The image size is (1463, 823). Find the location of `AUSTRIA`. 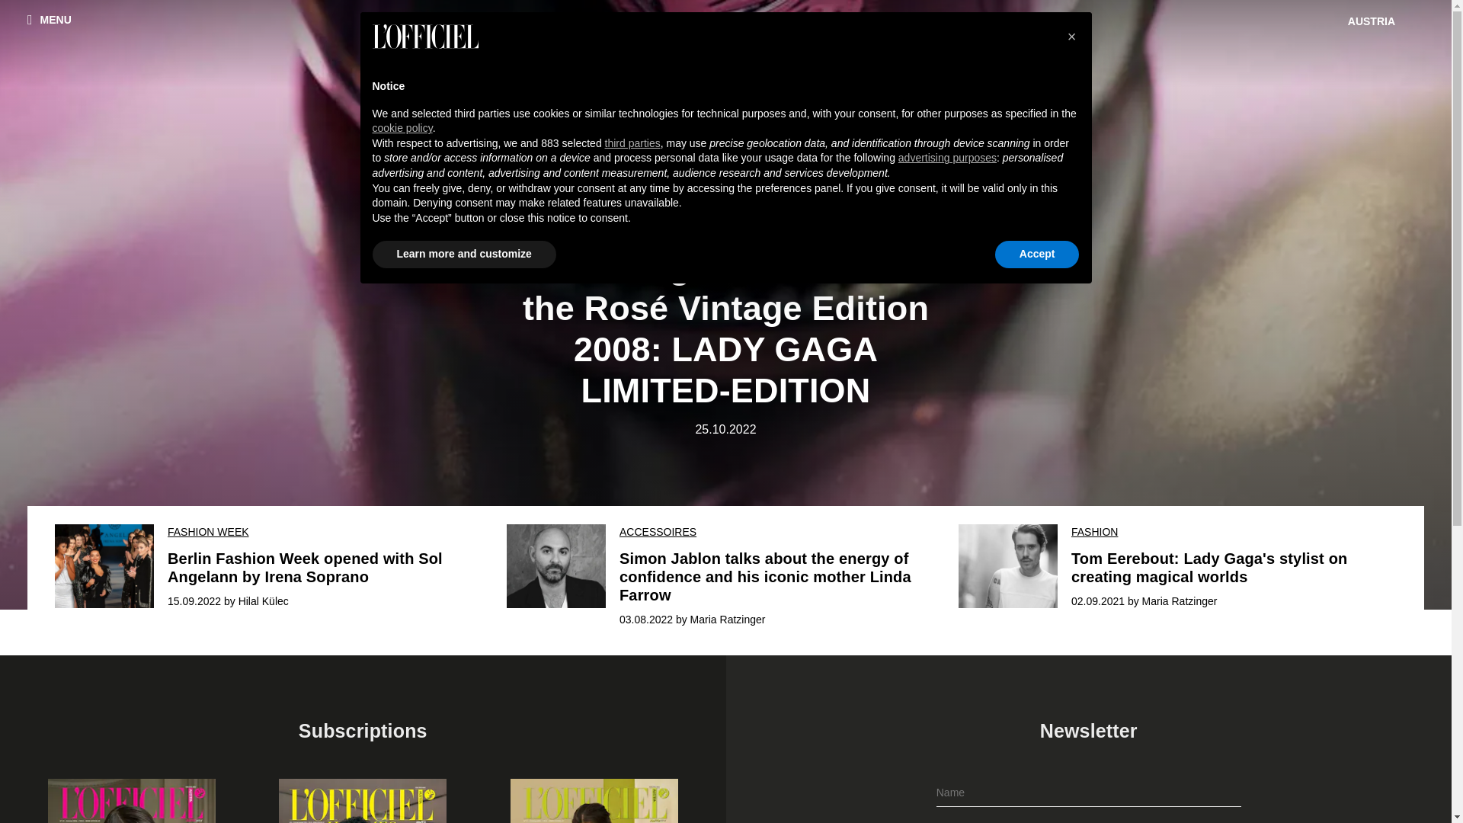

AUSTRIA is located at coordinates (1373, 21).